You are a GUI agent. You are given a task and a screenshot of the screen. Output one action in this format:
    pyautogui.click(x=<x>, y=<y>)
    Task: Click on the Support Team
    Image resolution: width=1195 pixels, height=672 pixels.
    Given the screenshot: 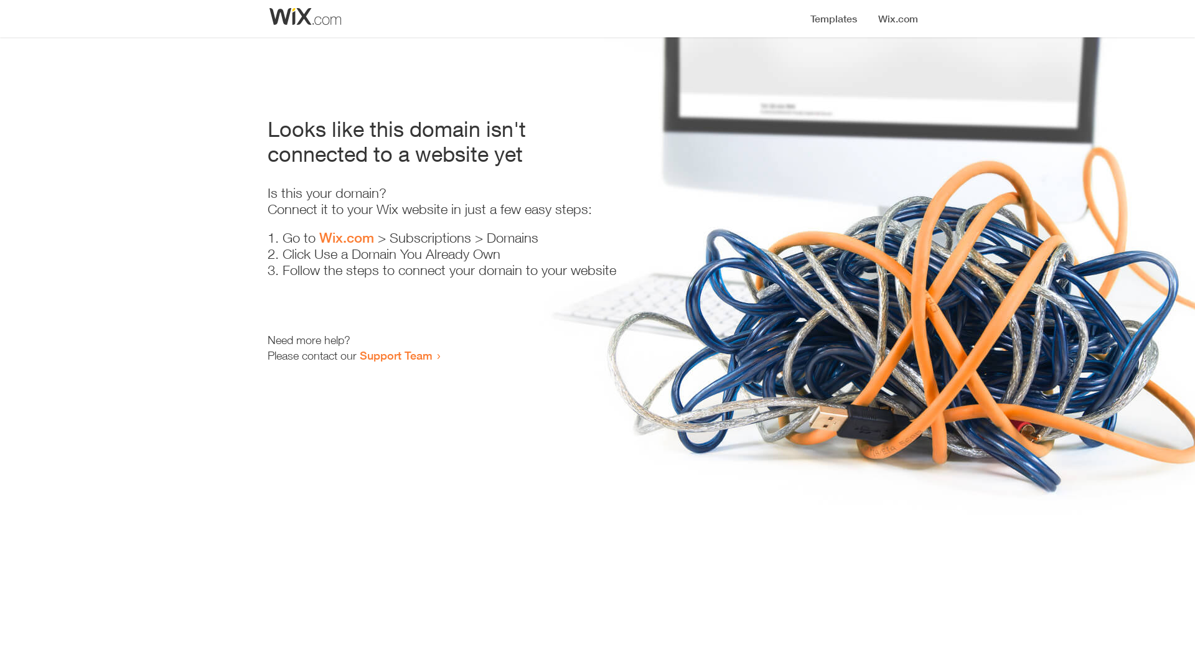 What is the action you would take?
    pyautogui.click(x=396, y=355)
    